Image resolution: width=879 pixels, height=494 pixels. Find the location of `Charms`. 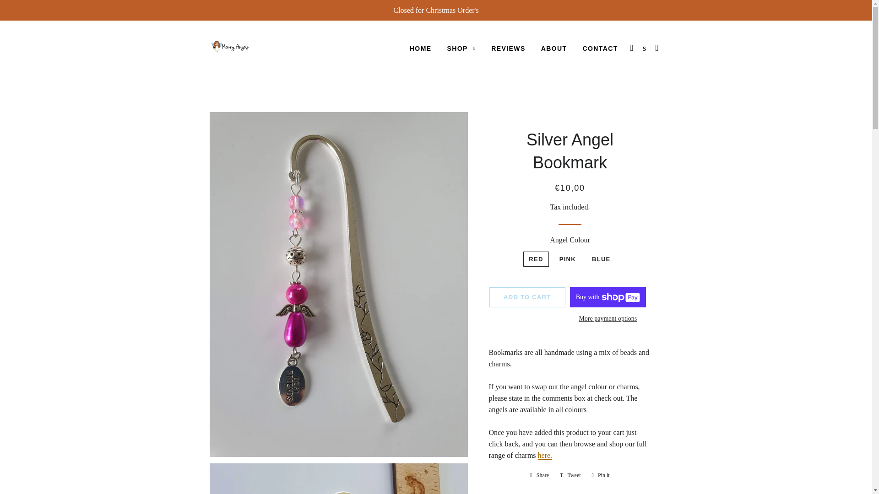

Charms is located at coordinates (545, 456).